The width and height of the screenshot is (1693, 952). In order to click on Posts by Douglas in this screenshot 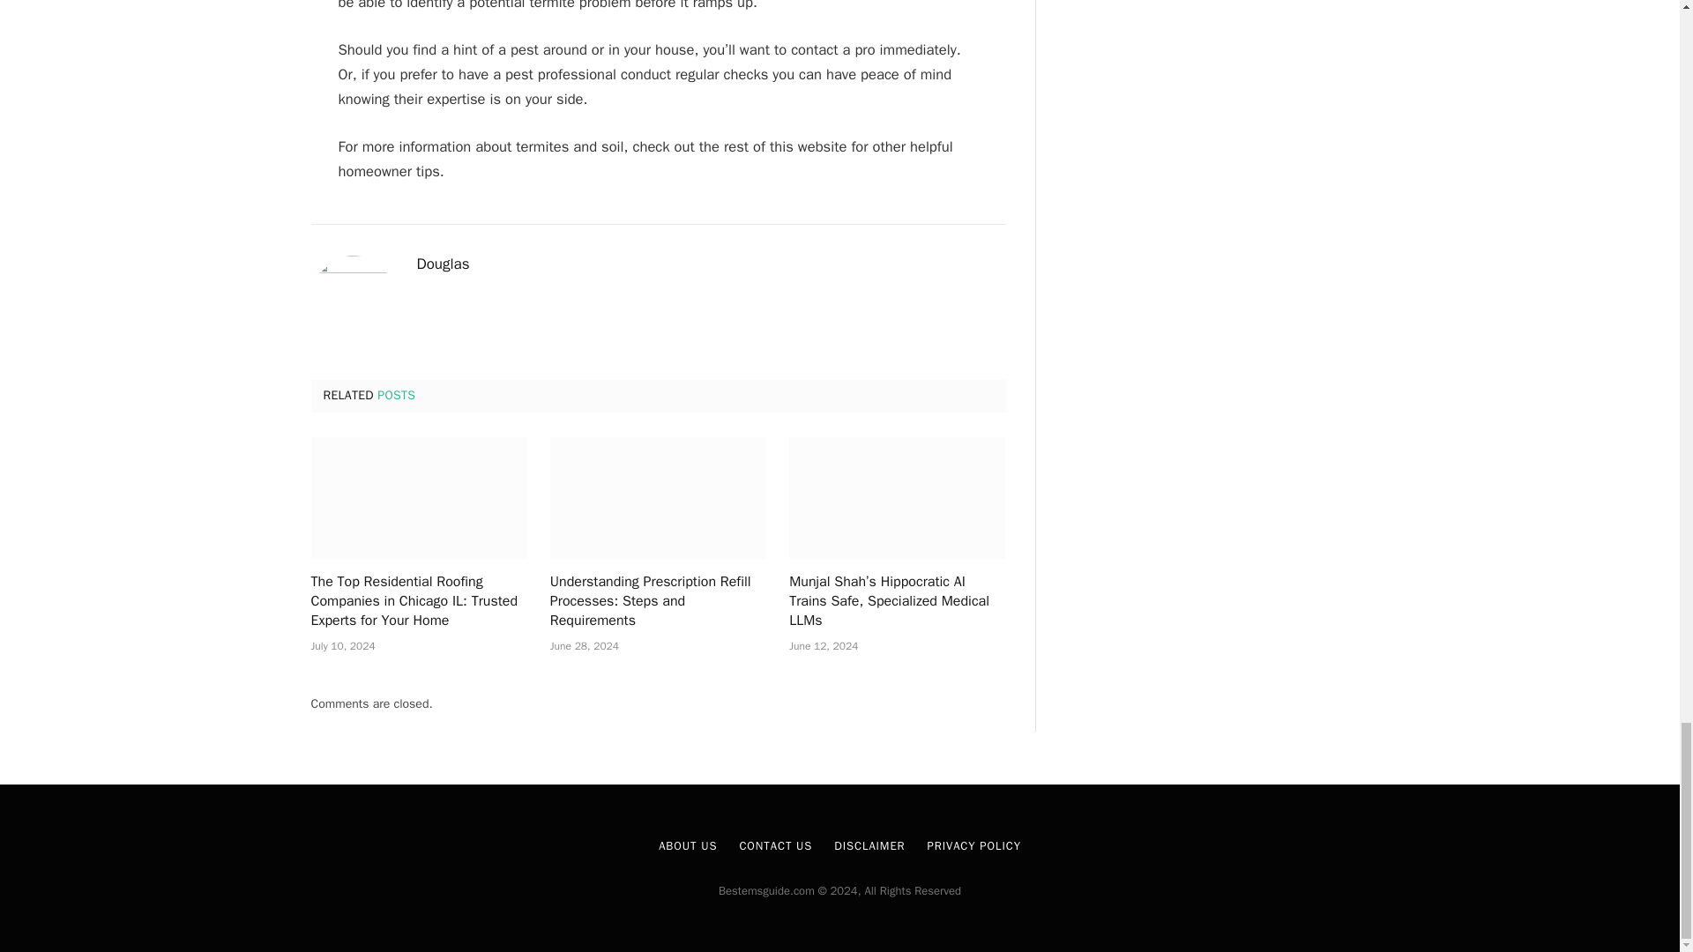, I will do `click(443, 264)`.